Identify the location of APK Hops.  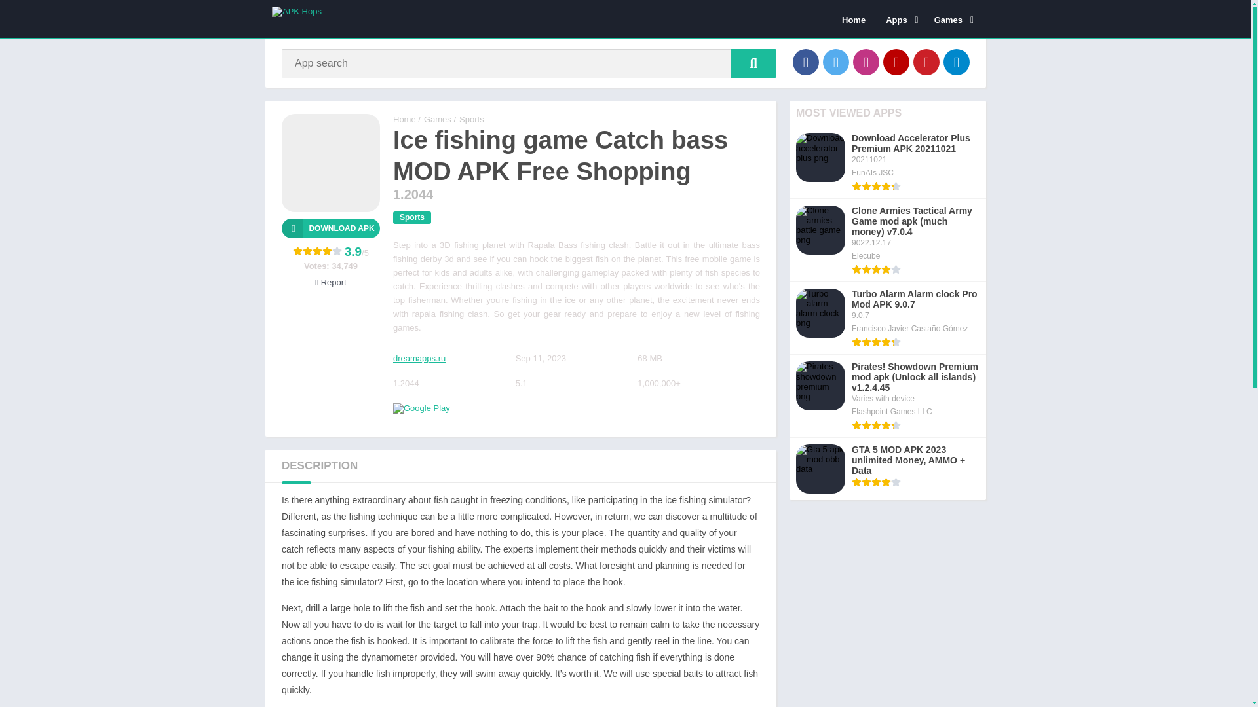
(404, 119).